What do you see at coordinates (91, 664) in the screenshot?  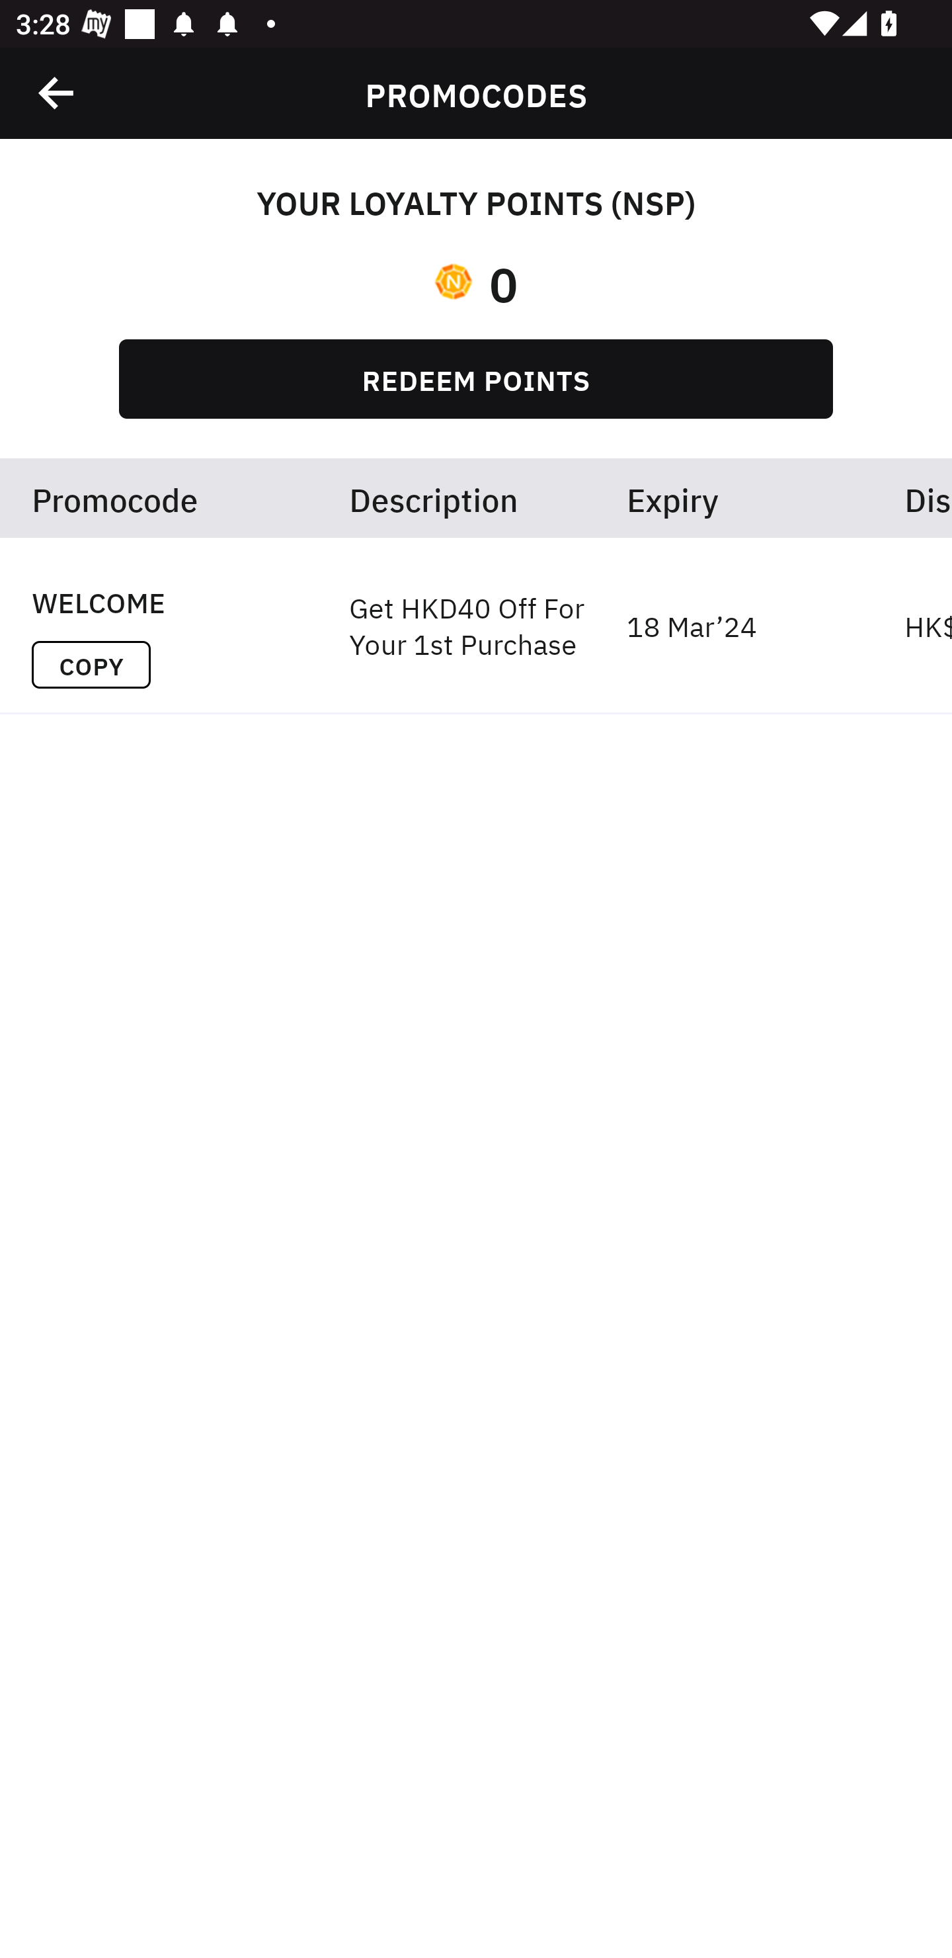 I see `COPY` at bounding box center [91, 664].